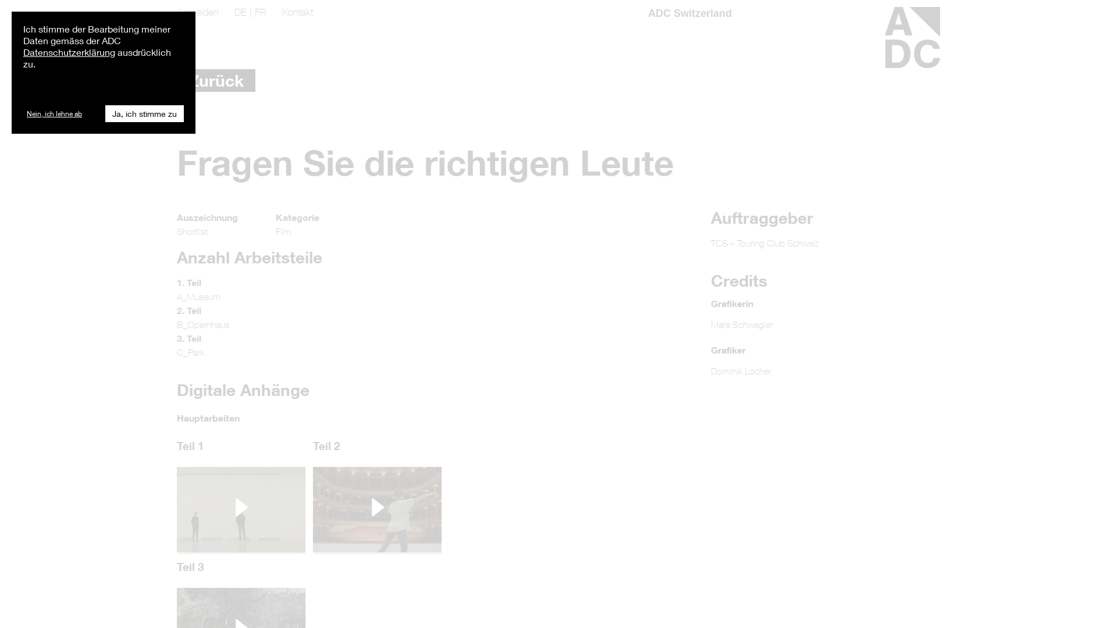  Describe the element at coordinates (241, 12) in the screenshot. I see `DE` at that location.